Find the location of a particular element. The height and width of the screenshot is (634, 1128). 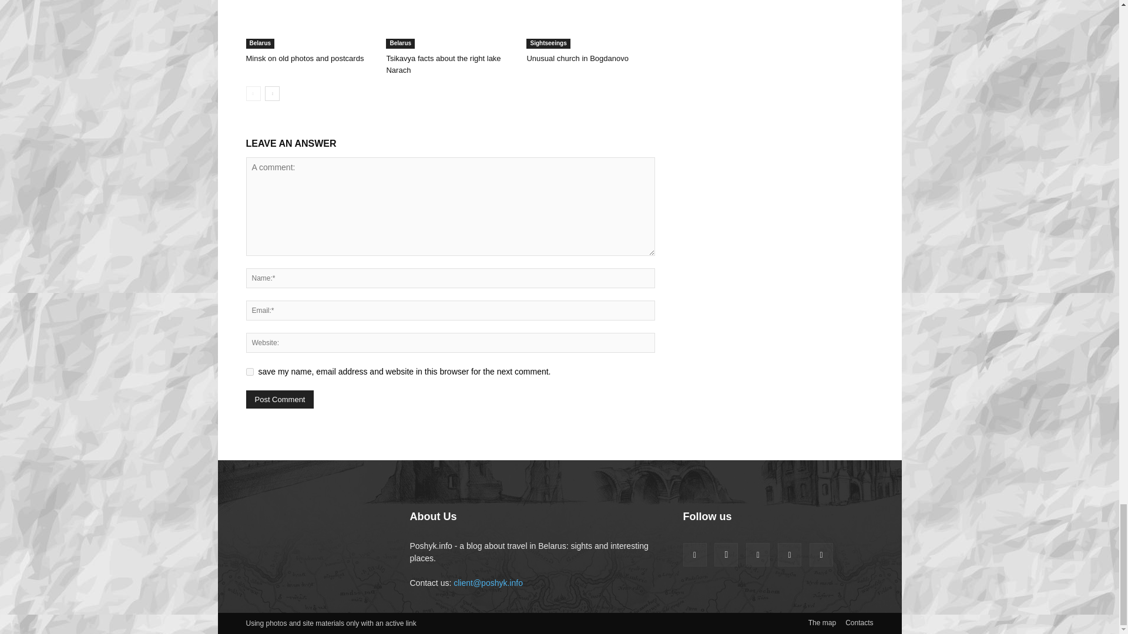

yes is located at coordinates (249, 372).